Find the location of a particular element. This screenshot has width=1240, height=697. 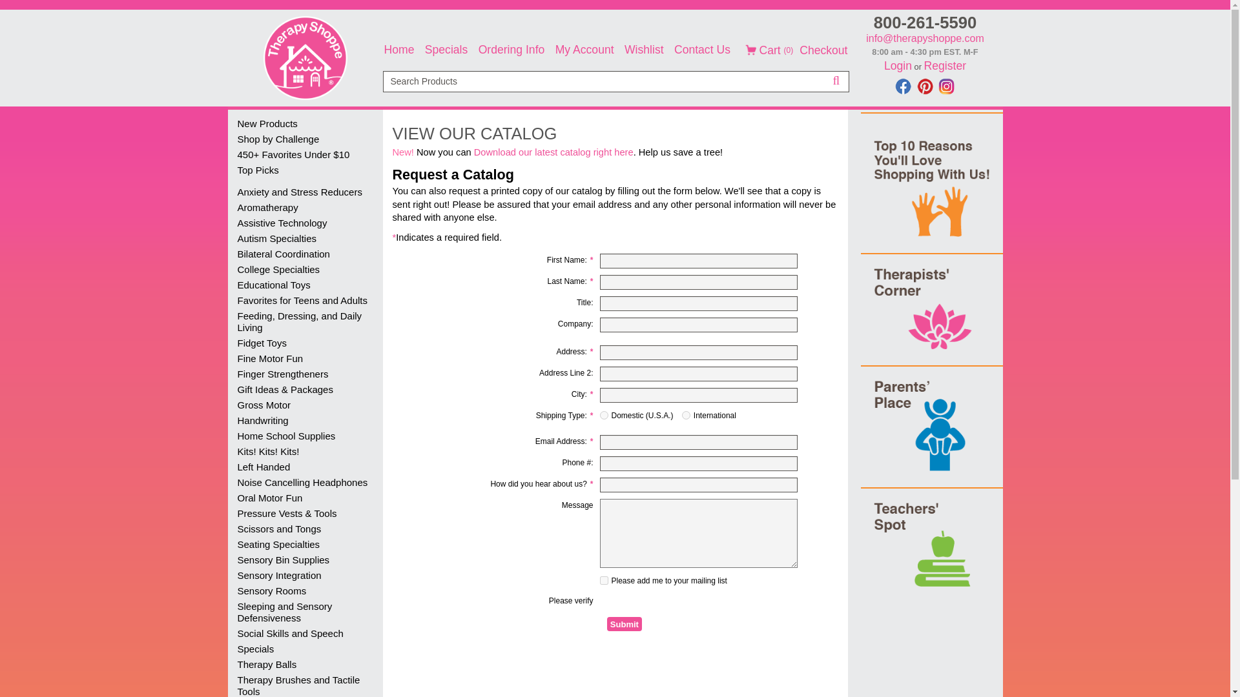

Please add me to your mailing list is located at coordinates (603, 581).